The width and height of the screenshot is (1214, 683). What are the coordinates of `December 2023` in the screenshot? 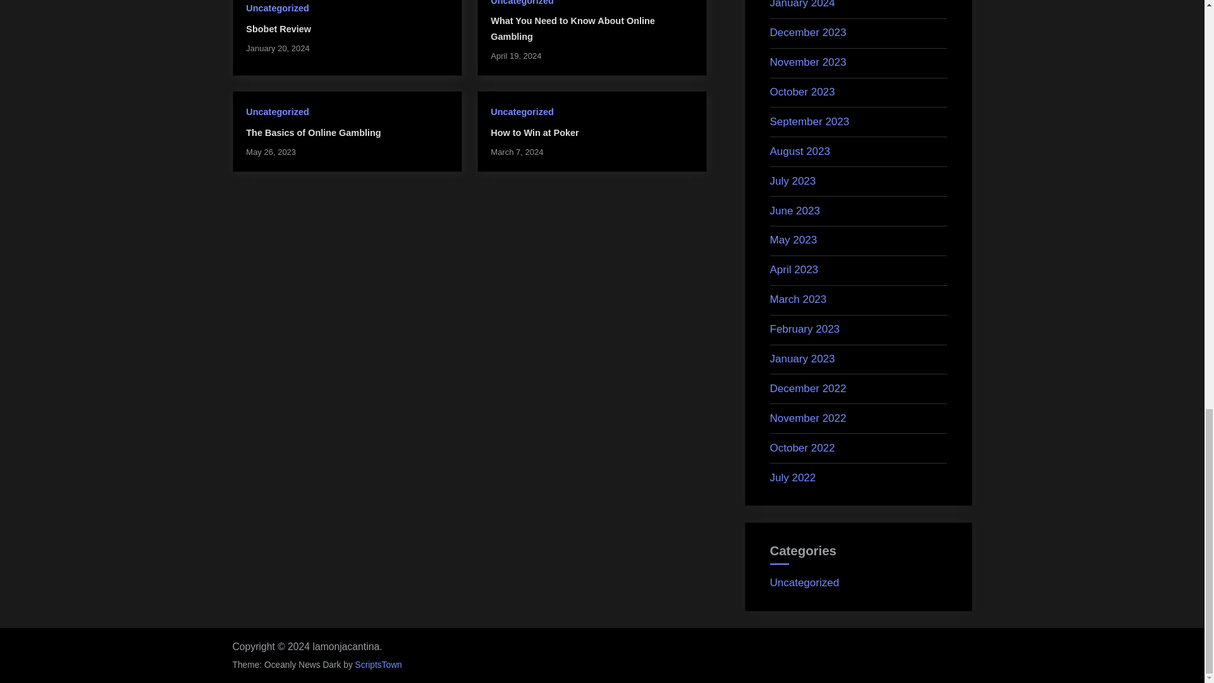 It's located at (808, 32).